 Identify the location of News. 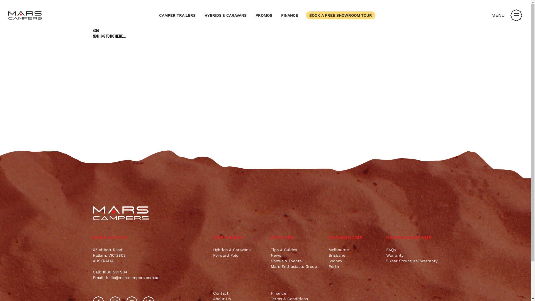
(297, 255).